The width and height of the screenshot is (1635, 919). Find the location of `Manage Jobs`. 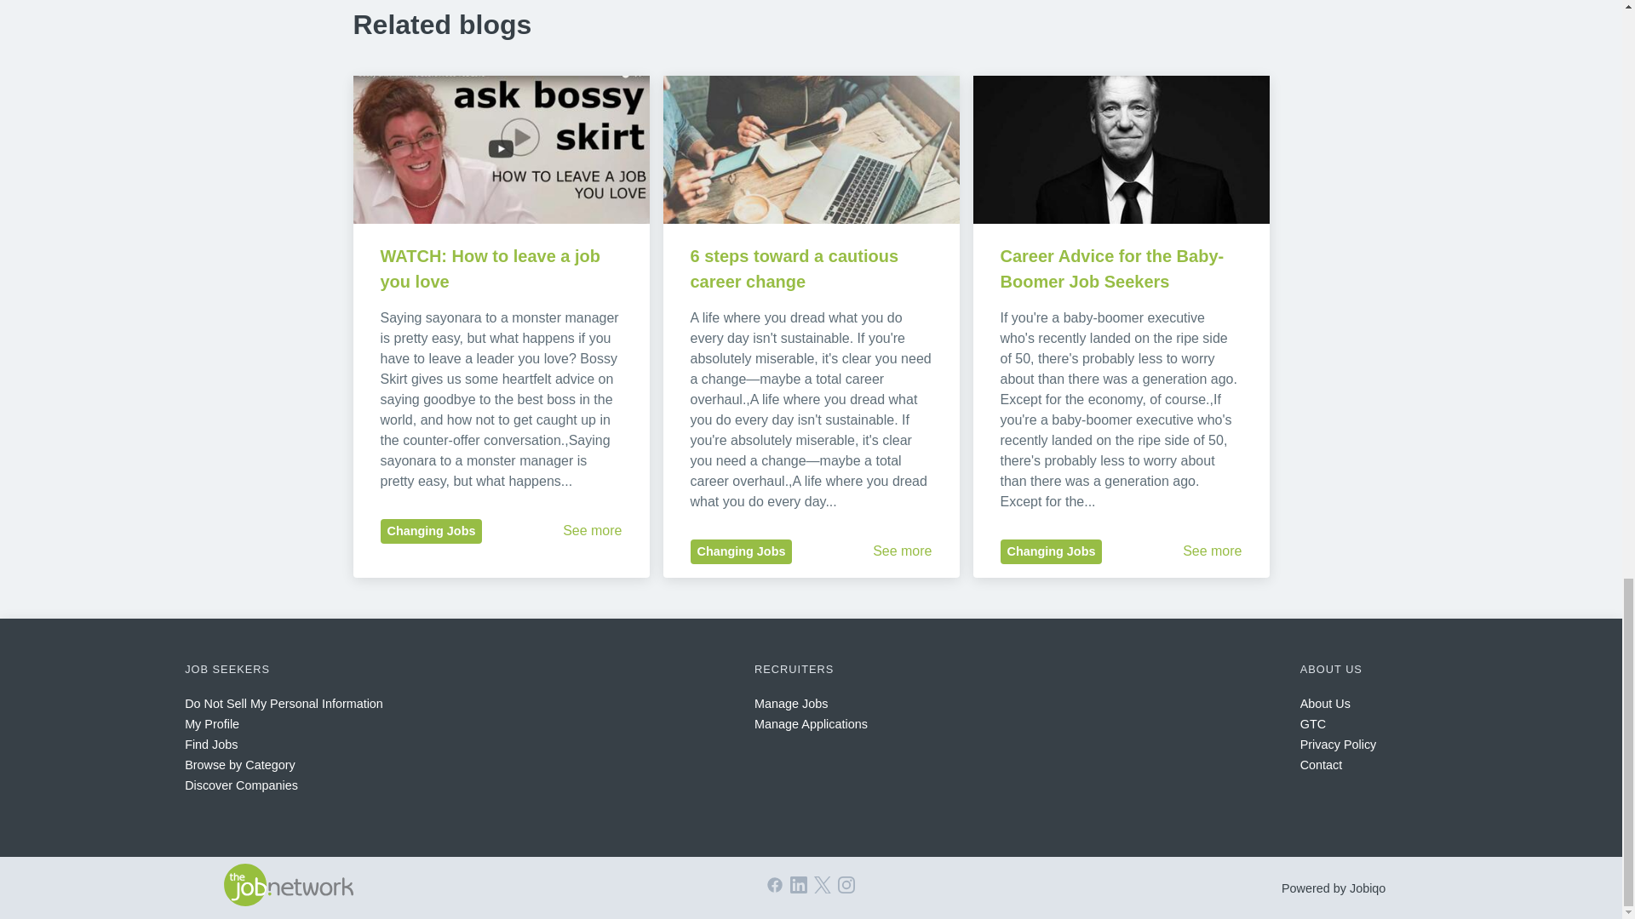

Manage Jobs is located at coordinates (790, 703).